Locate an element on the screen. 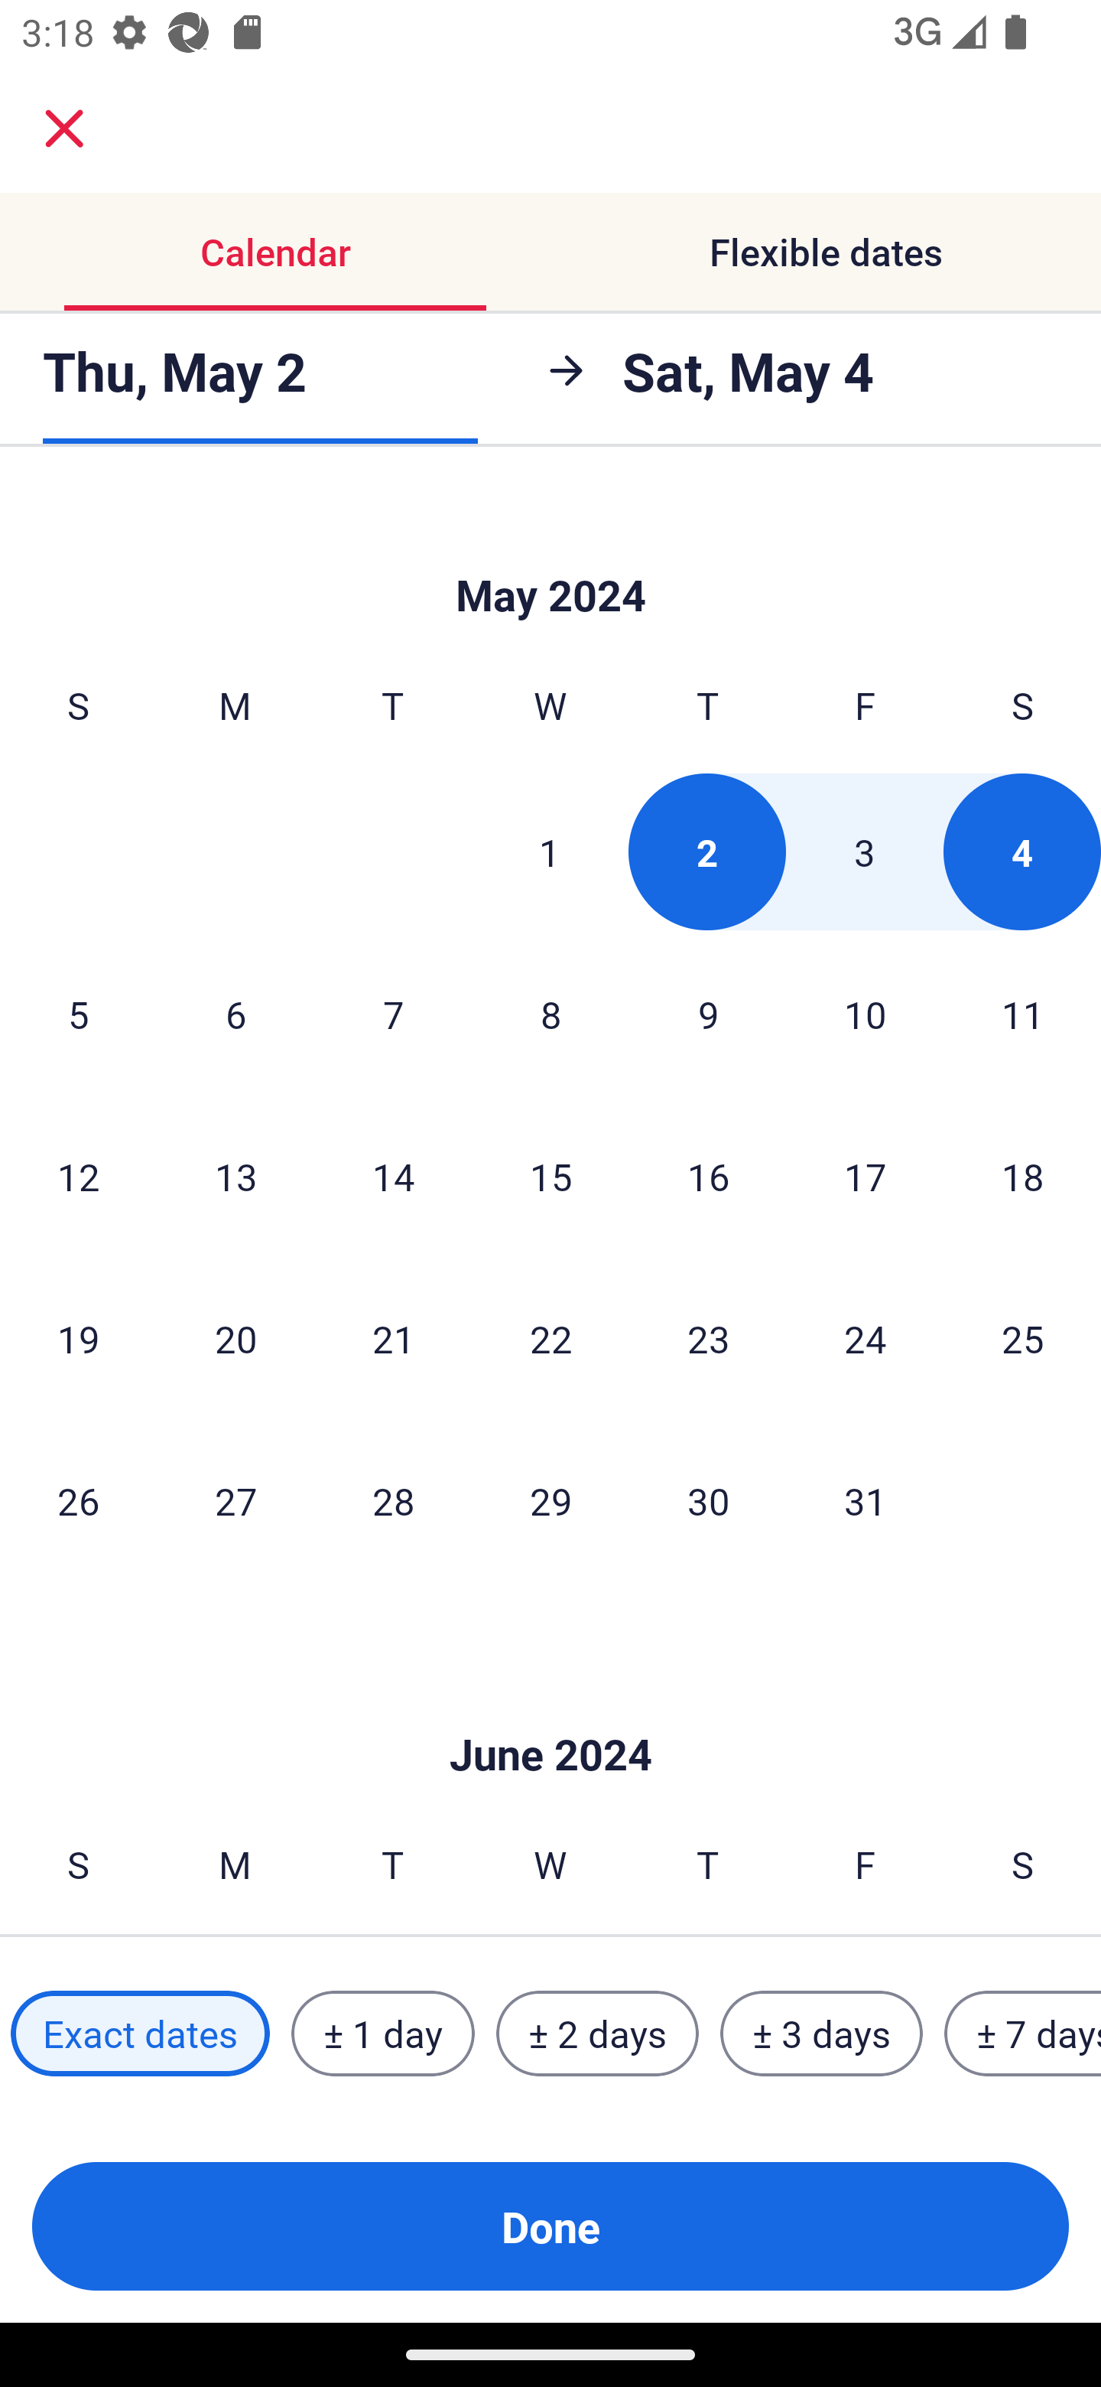  8 Wednesday, May 8, 2024 is located at coordinates (550, 1014).